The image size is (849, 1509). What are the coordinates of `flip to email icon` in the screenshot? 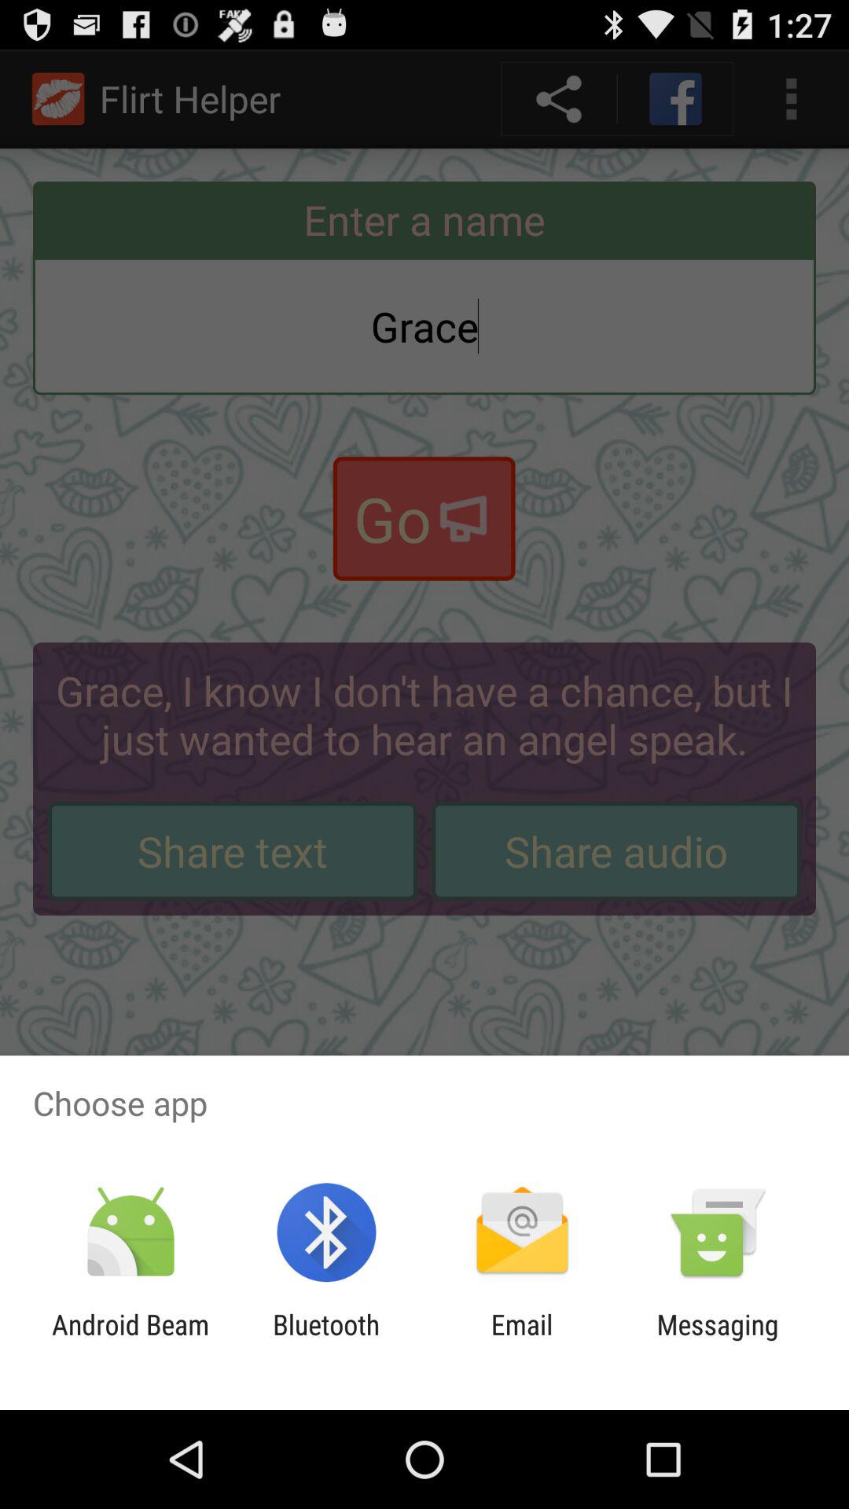 It's located at (522, 1341).